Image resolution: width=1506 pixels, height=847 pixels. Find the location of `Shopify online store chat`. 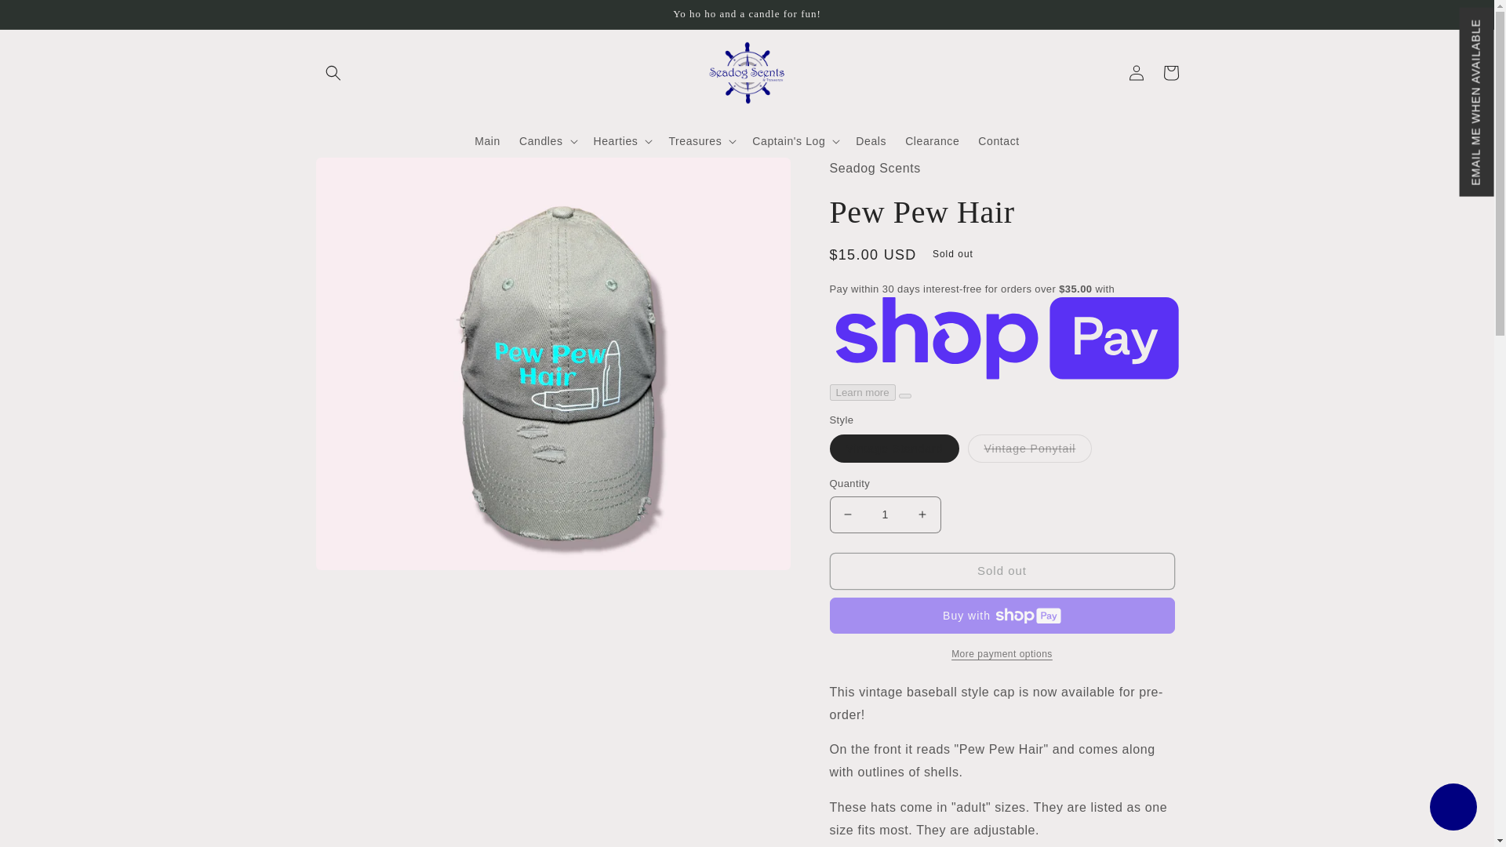

Shopify online store chat is located at coordinates (1453, 809).